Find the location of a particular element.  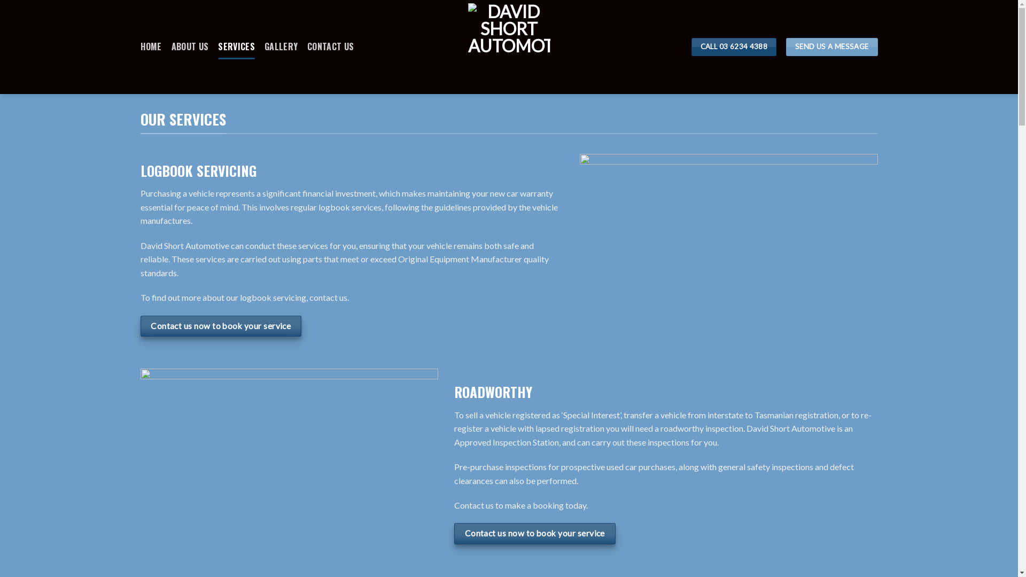

SERVICES is located at coordinates (236, 47).